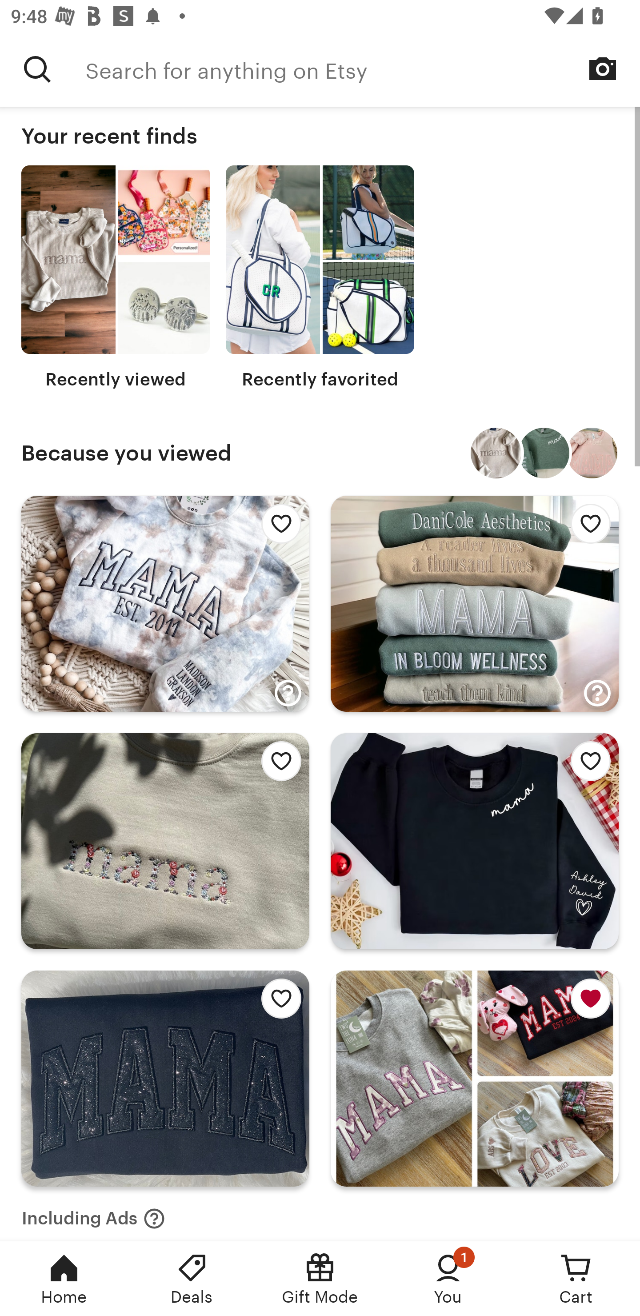  What do you see at coordinates (93, 1214) in the screenshot?
I see `Including Ads` at bounding box center [93, 1214].